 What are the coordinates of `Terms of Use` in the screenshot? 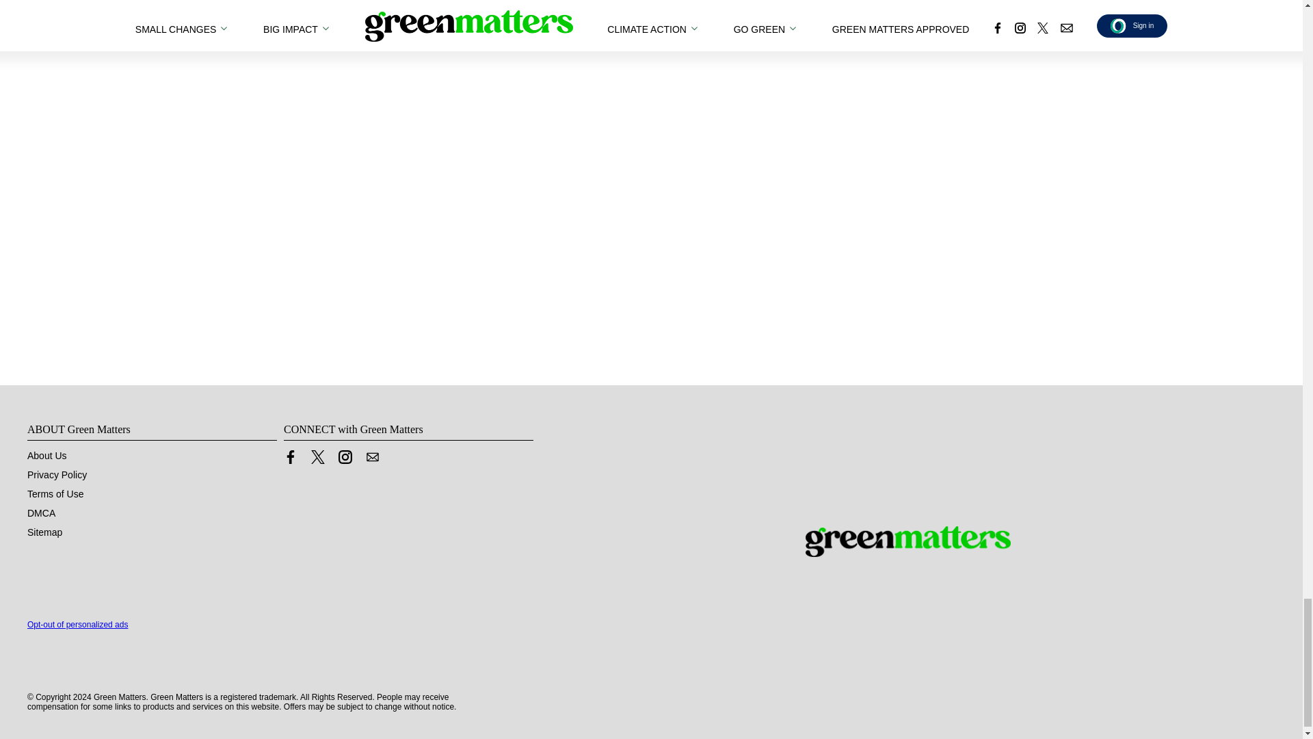 It's located at (55, 493).